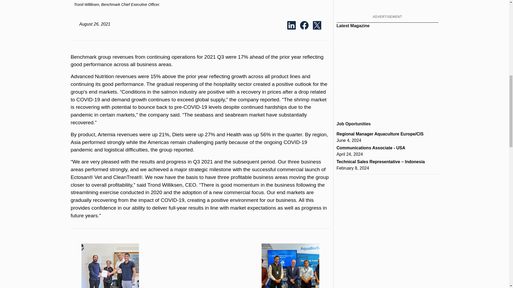 Image resolution: width=513 pixels, height=288 pixels. What do you see at coordinates (387, 6) in the screenshot?
I see `3rd party ad content` at bounding box center [387, 6].